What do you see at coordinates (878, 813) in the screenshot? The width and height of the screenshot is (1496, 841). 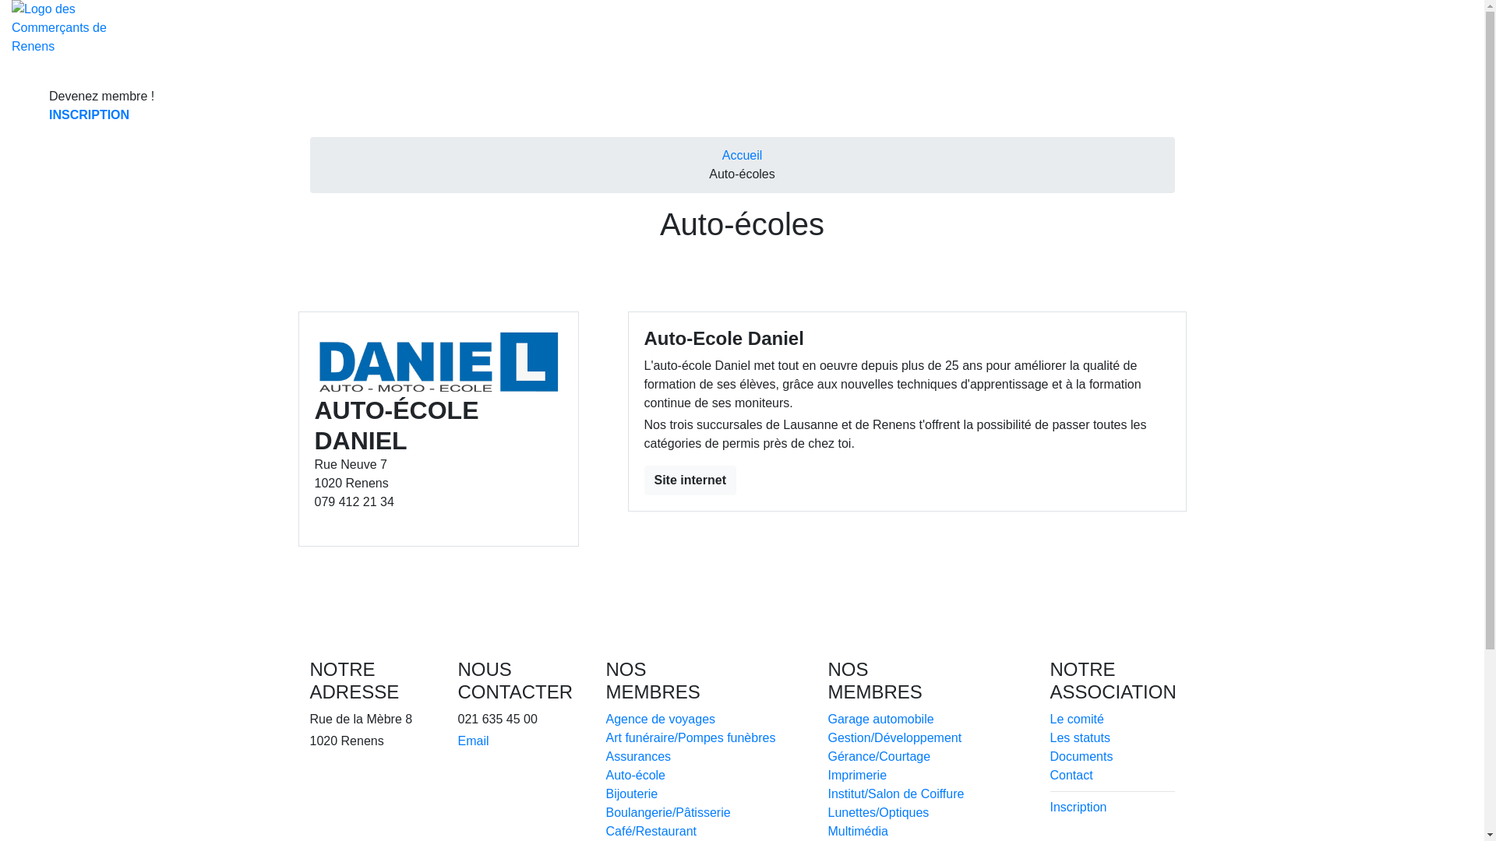 I see `Lunettes/Optiques` at bounding box center [878, 813].